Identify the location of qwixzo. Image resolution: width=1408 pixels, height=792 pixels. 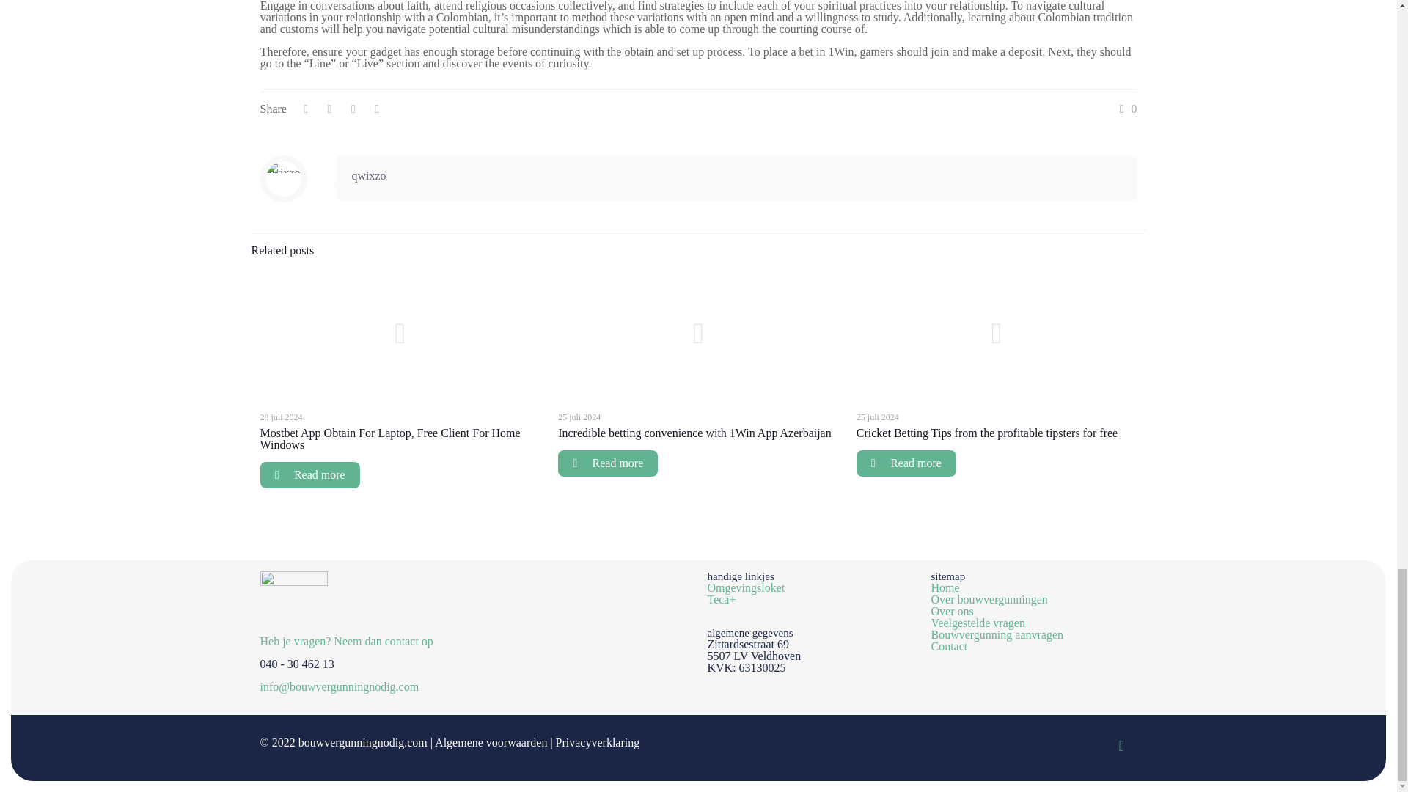
(369, 176).